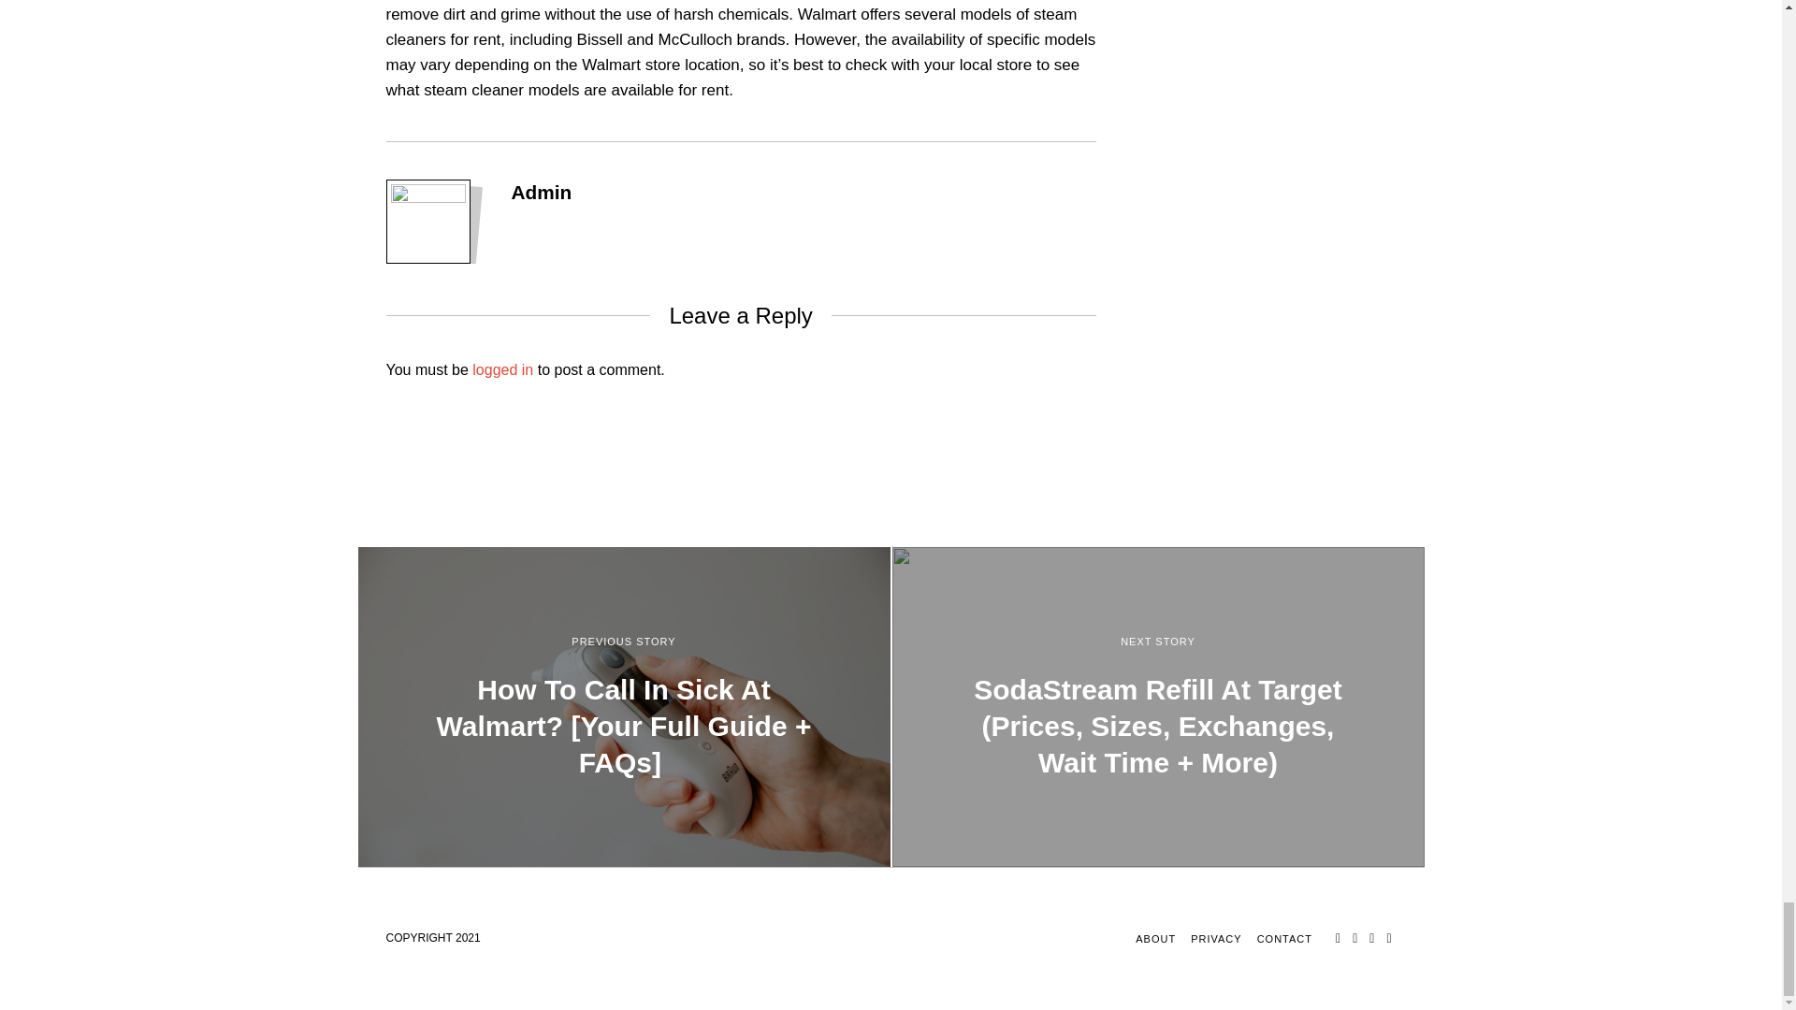 The height and width of the screenshot is (1010, 1796). What do you see at coordinates (1354, 939) in the screenshot?
I see `Twitter` at bounding box center [1354, 939].